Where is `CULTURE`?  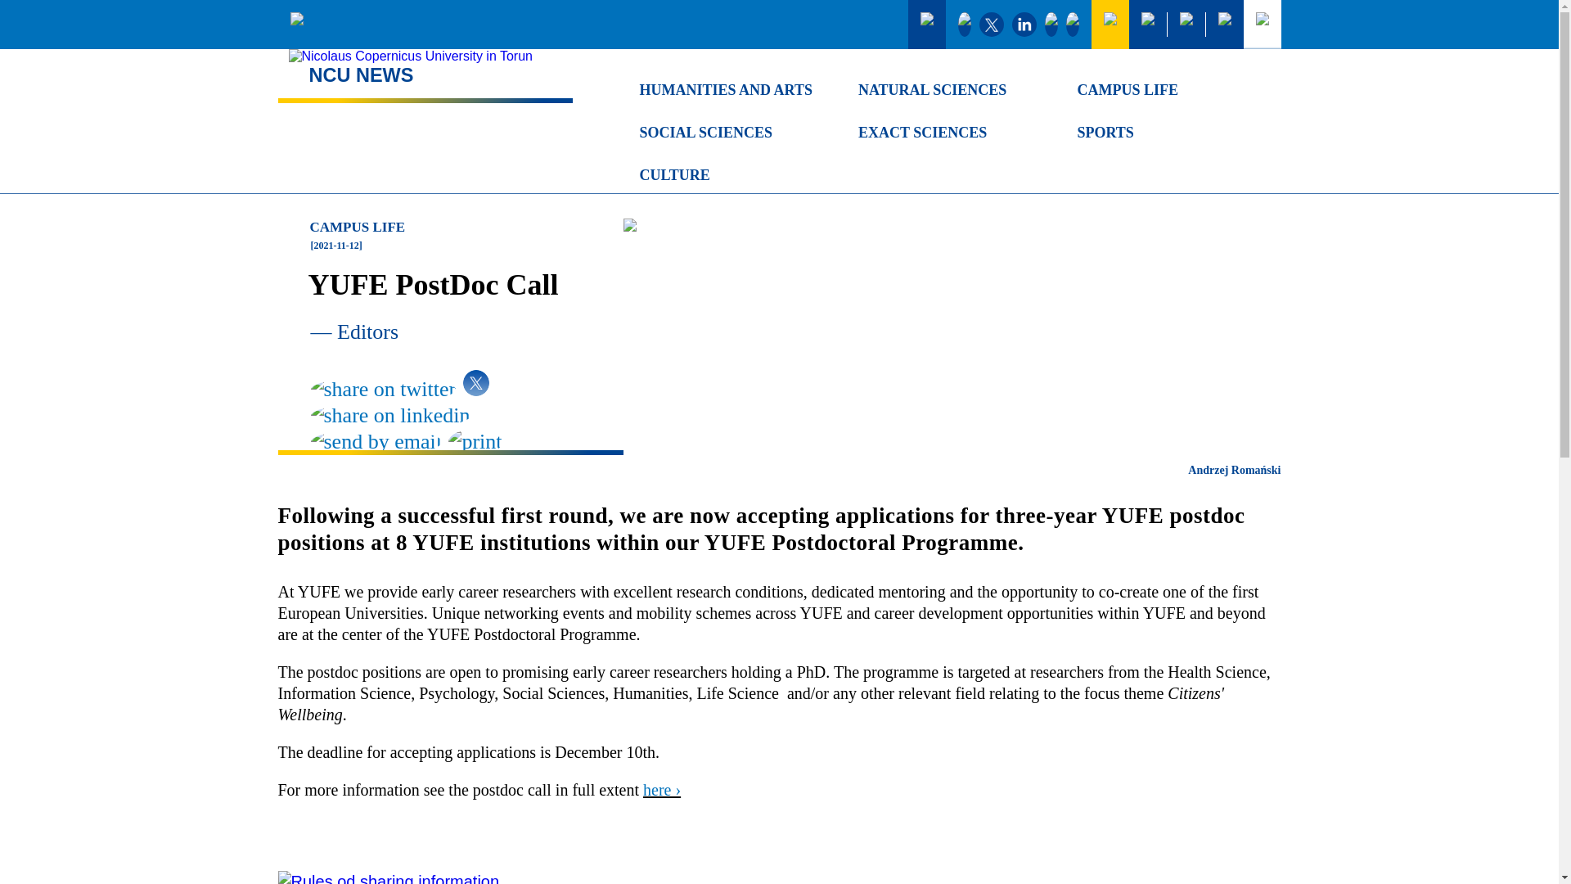
CULTURE is located at coordinates (723, 175).